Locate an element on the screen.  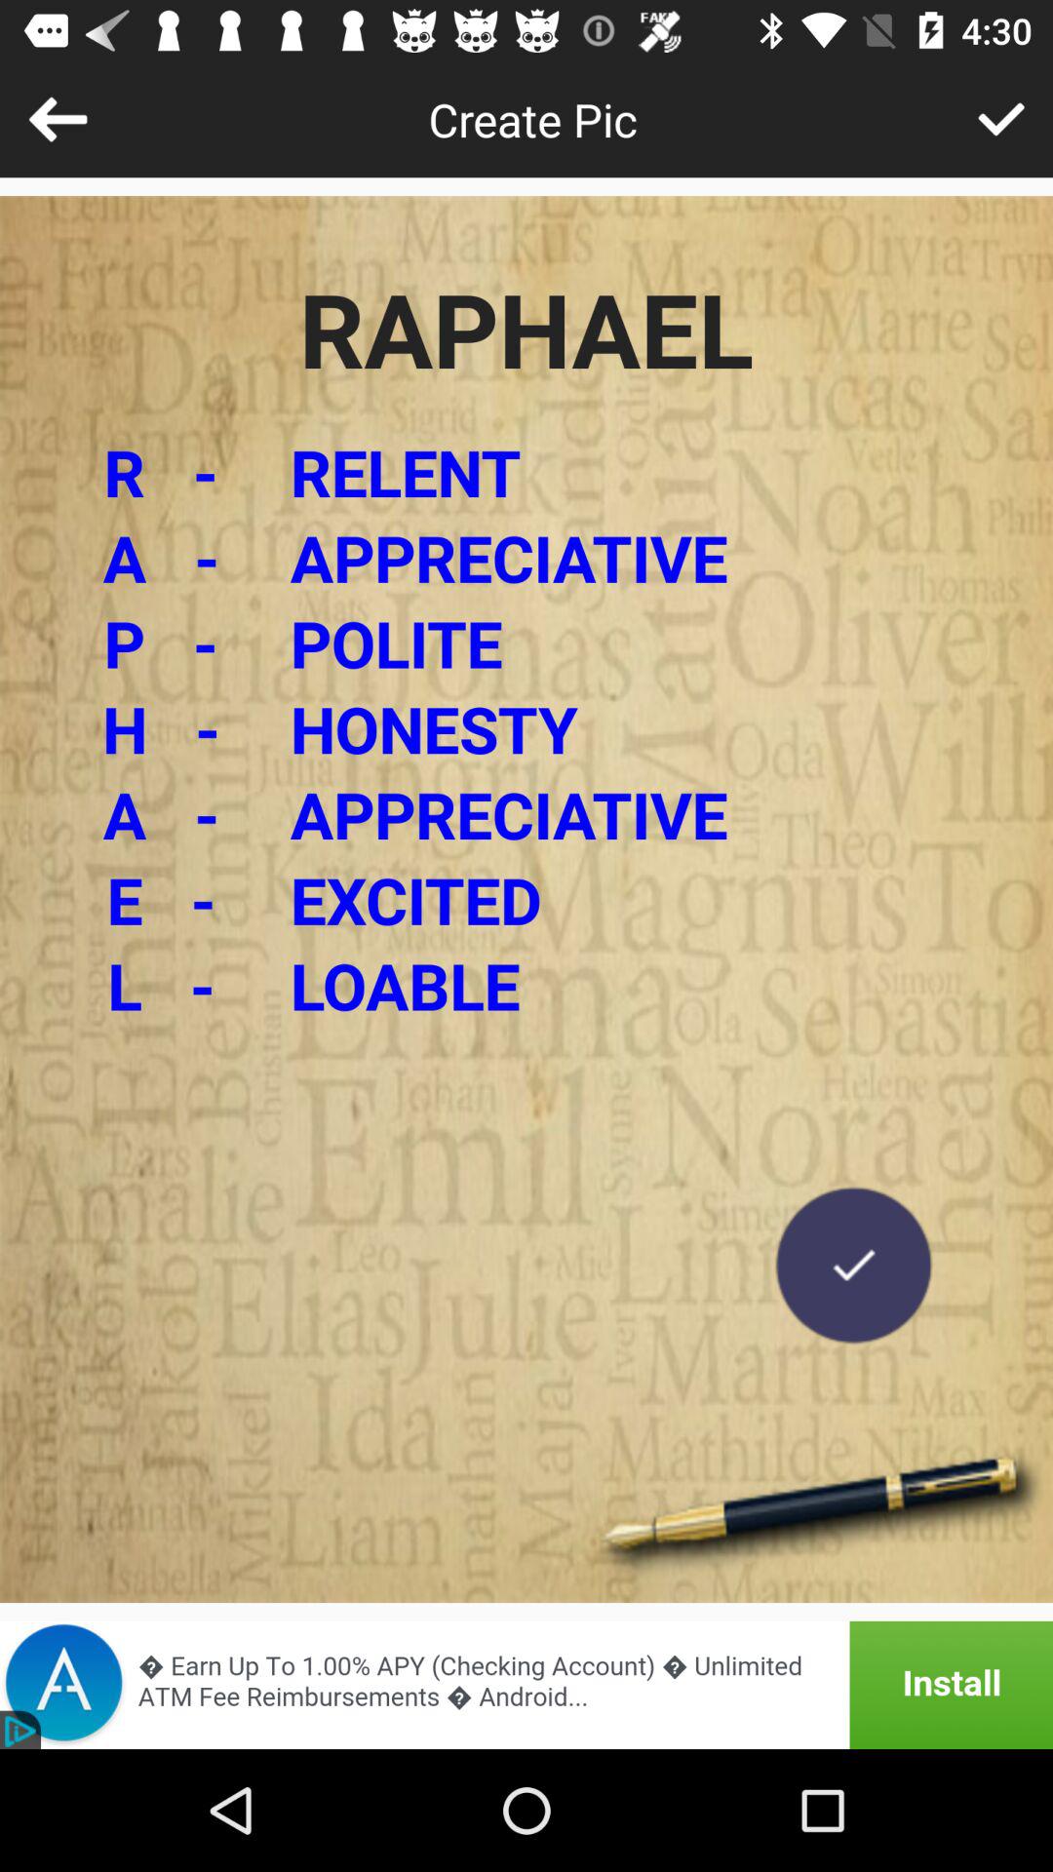
go back is located at coordinates (58, 119).